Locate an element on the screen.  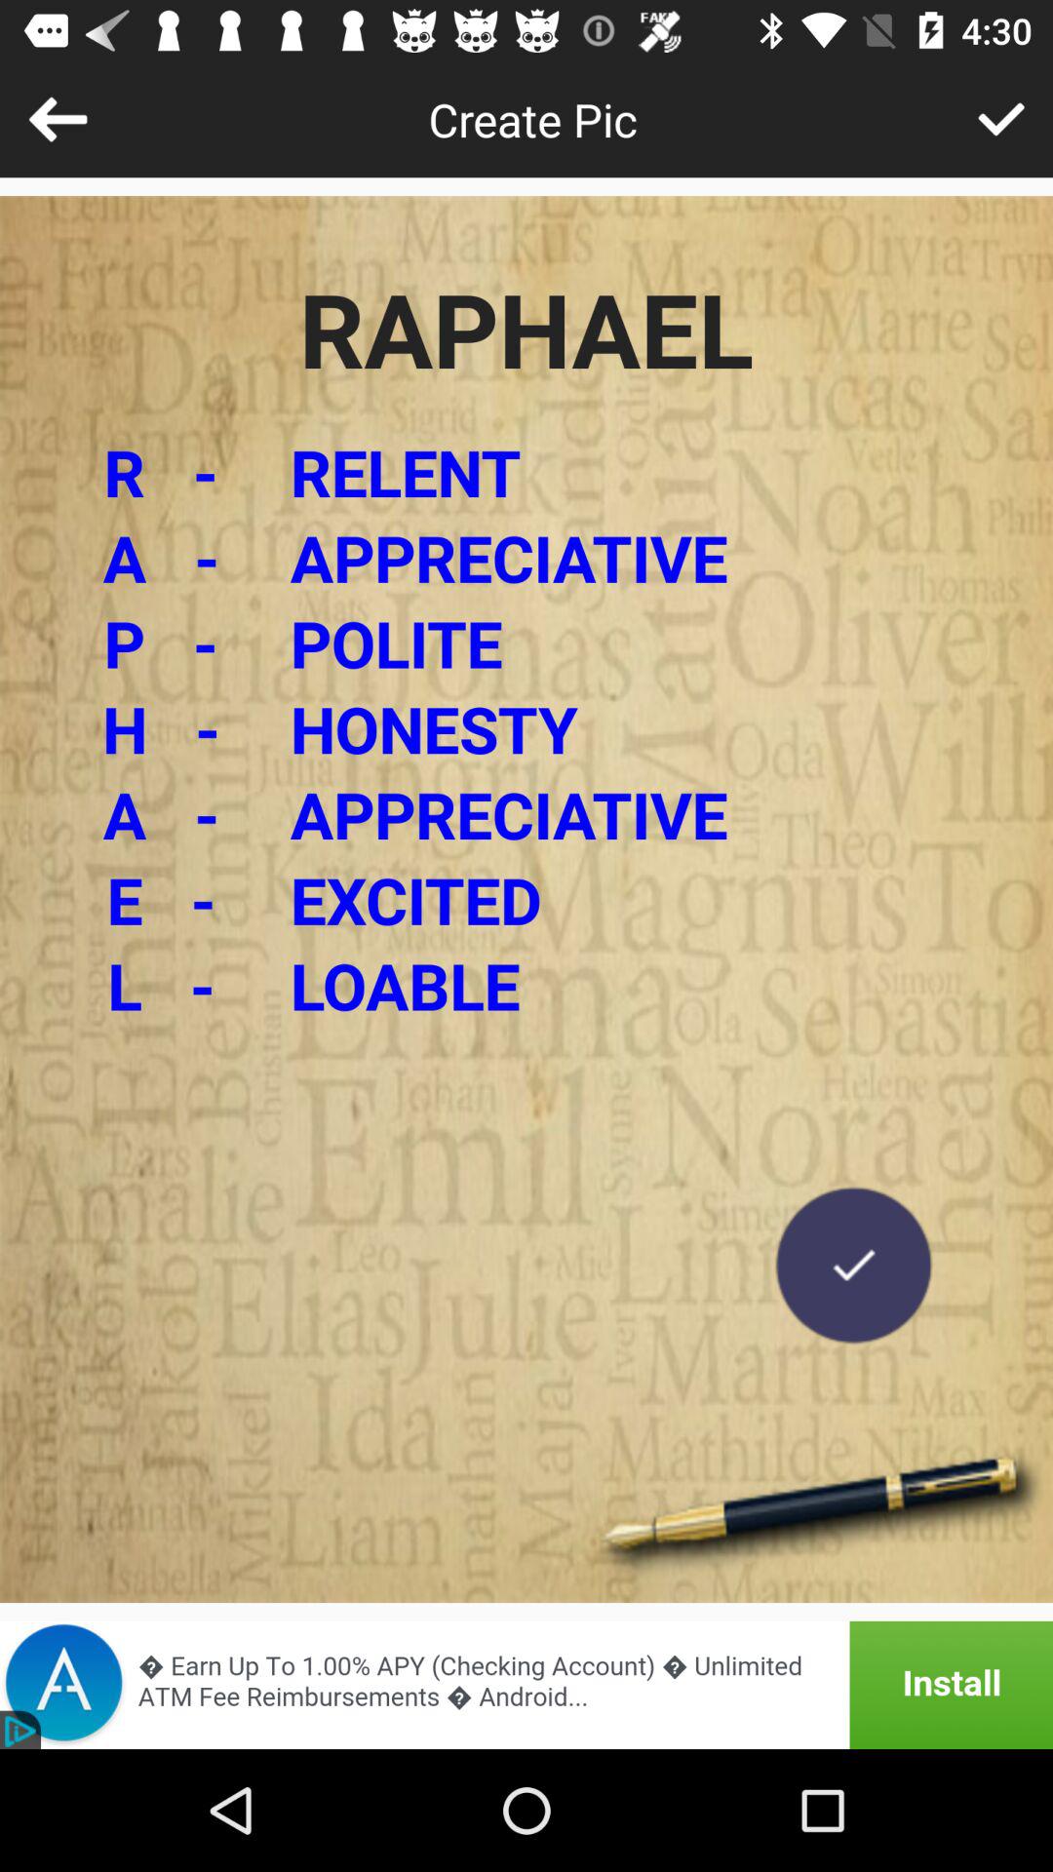
go back is located at coordinates (58, 119).